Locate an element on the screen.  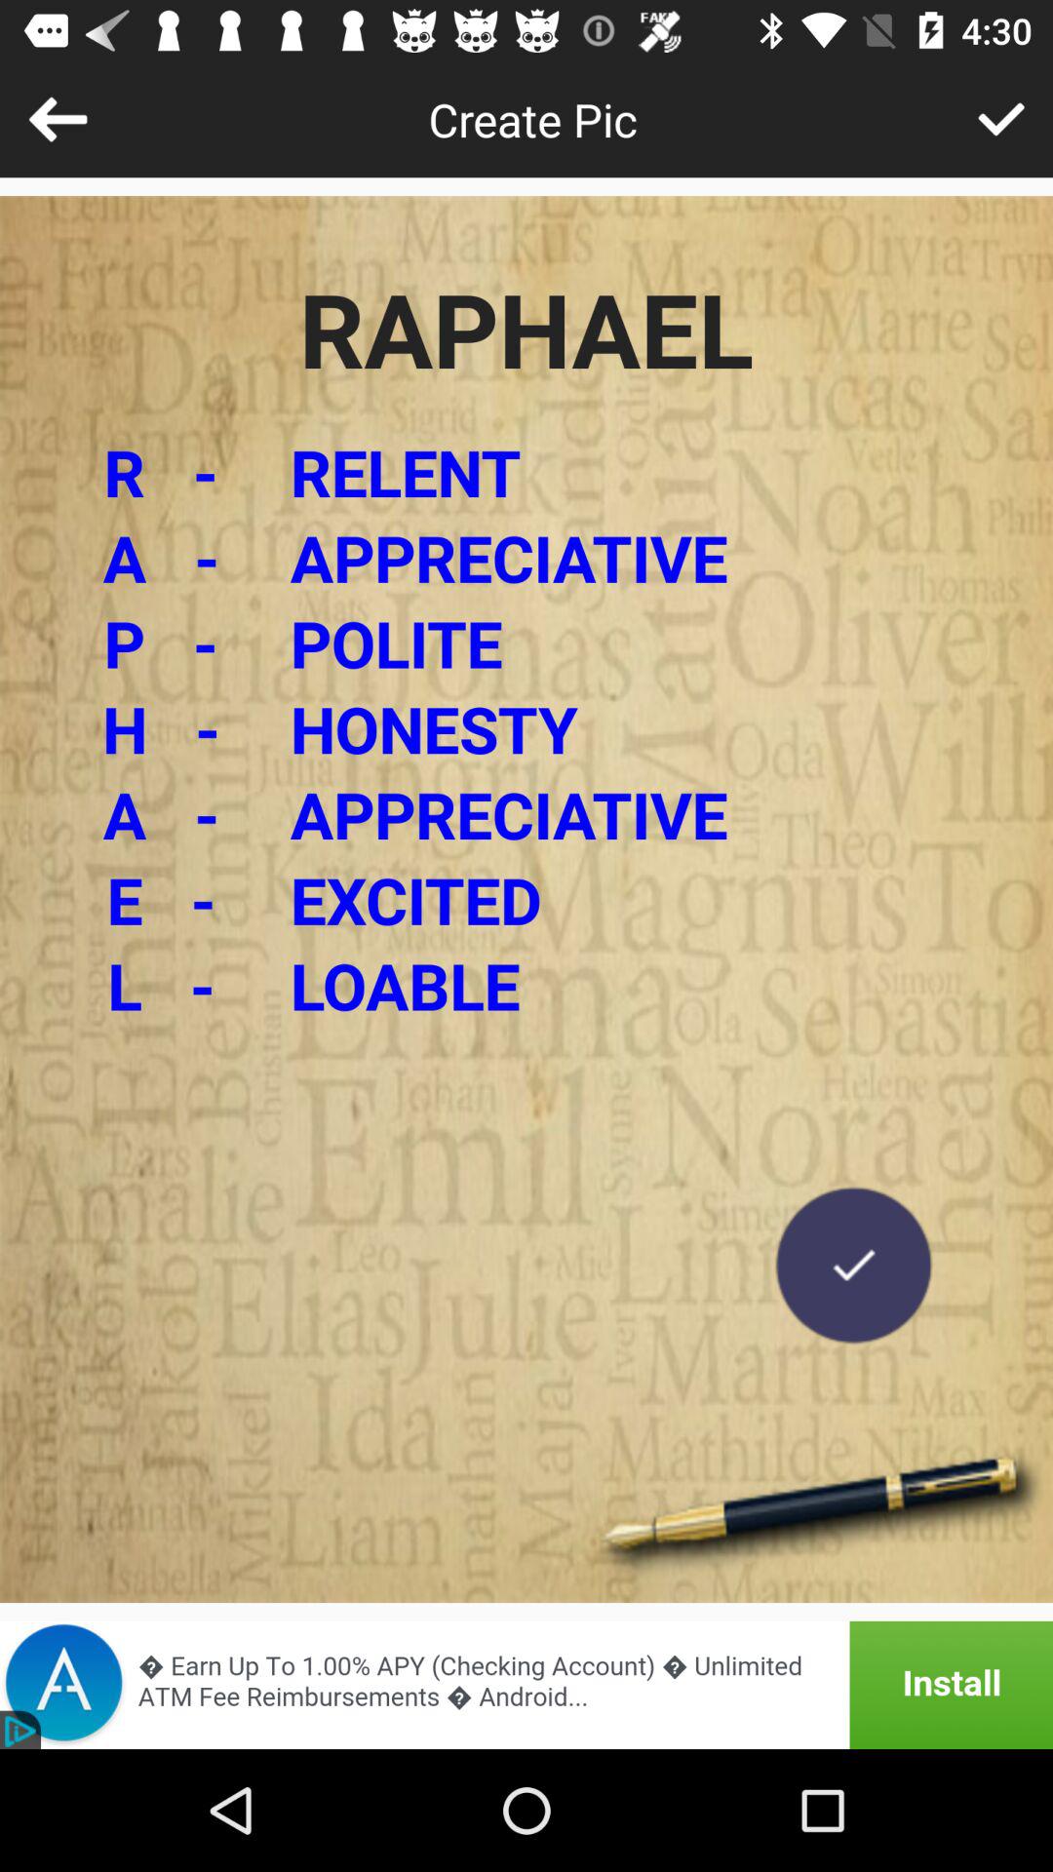
go back is located at coordinates (58, 119).